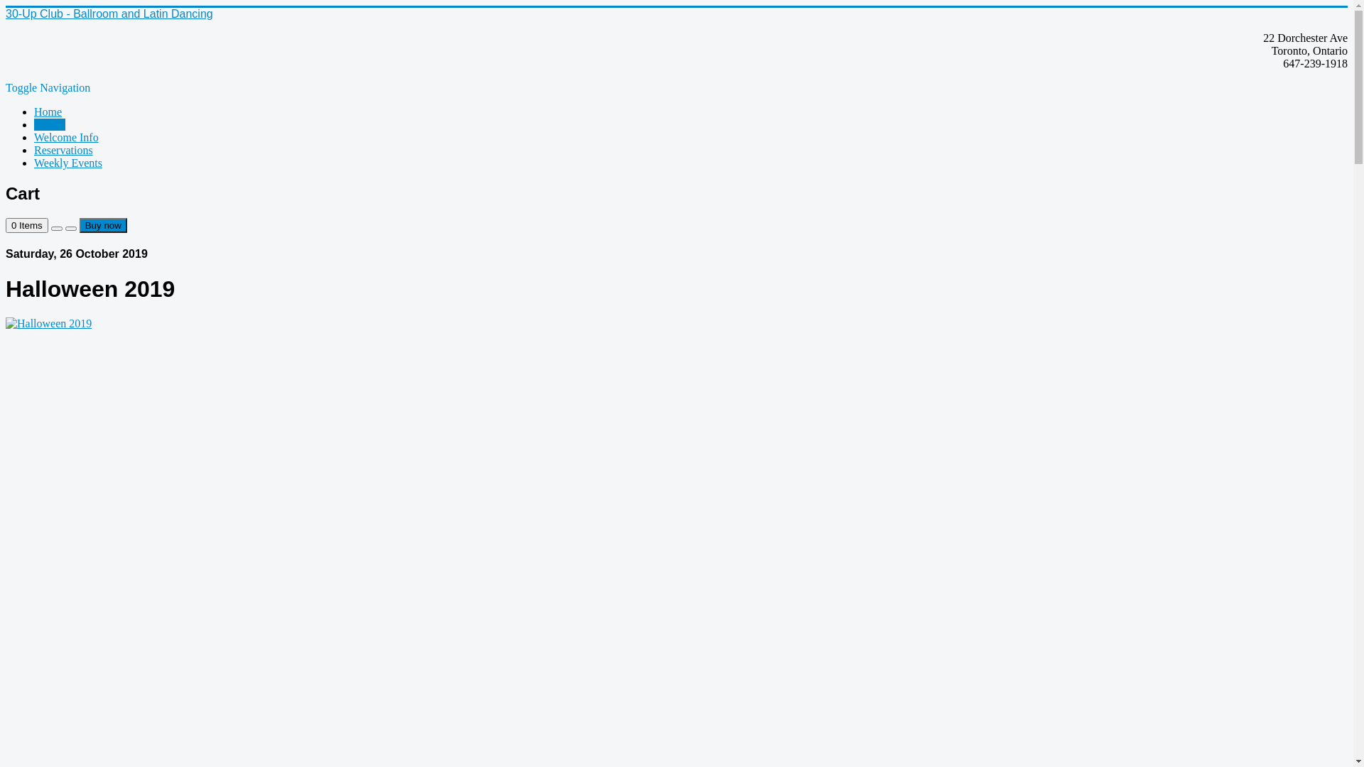  What do you see at coordinates (48, 88) in the screenshot?
I see `Toggle Navigation` at bounding box center [48, 88].